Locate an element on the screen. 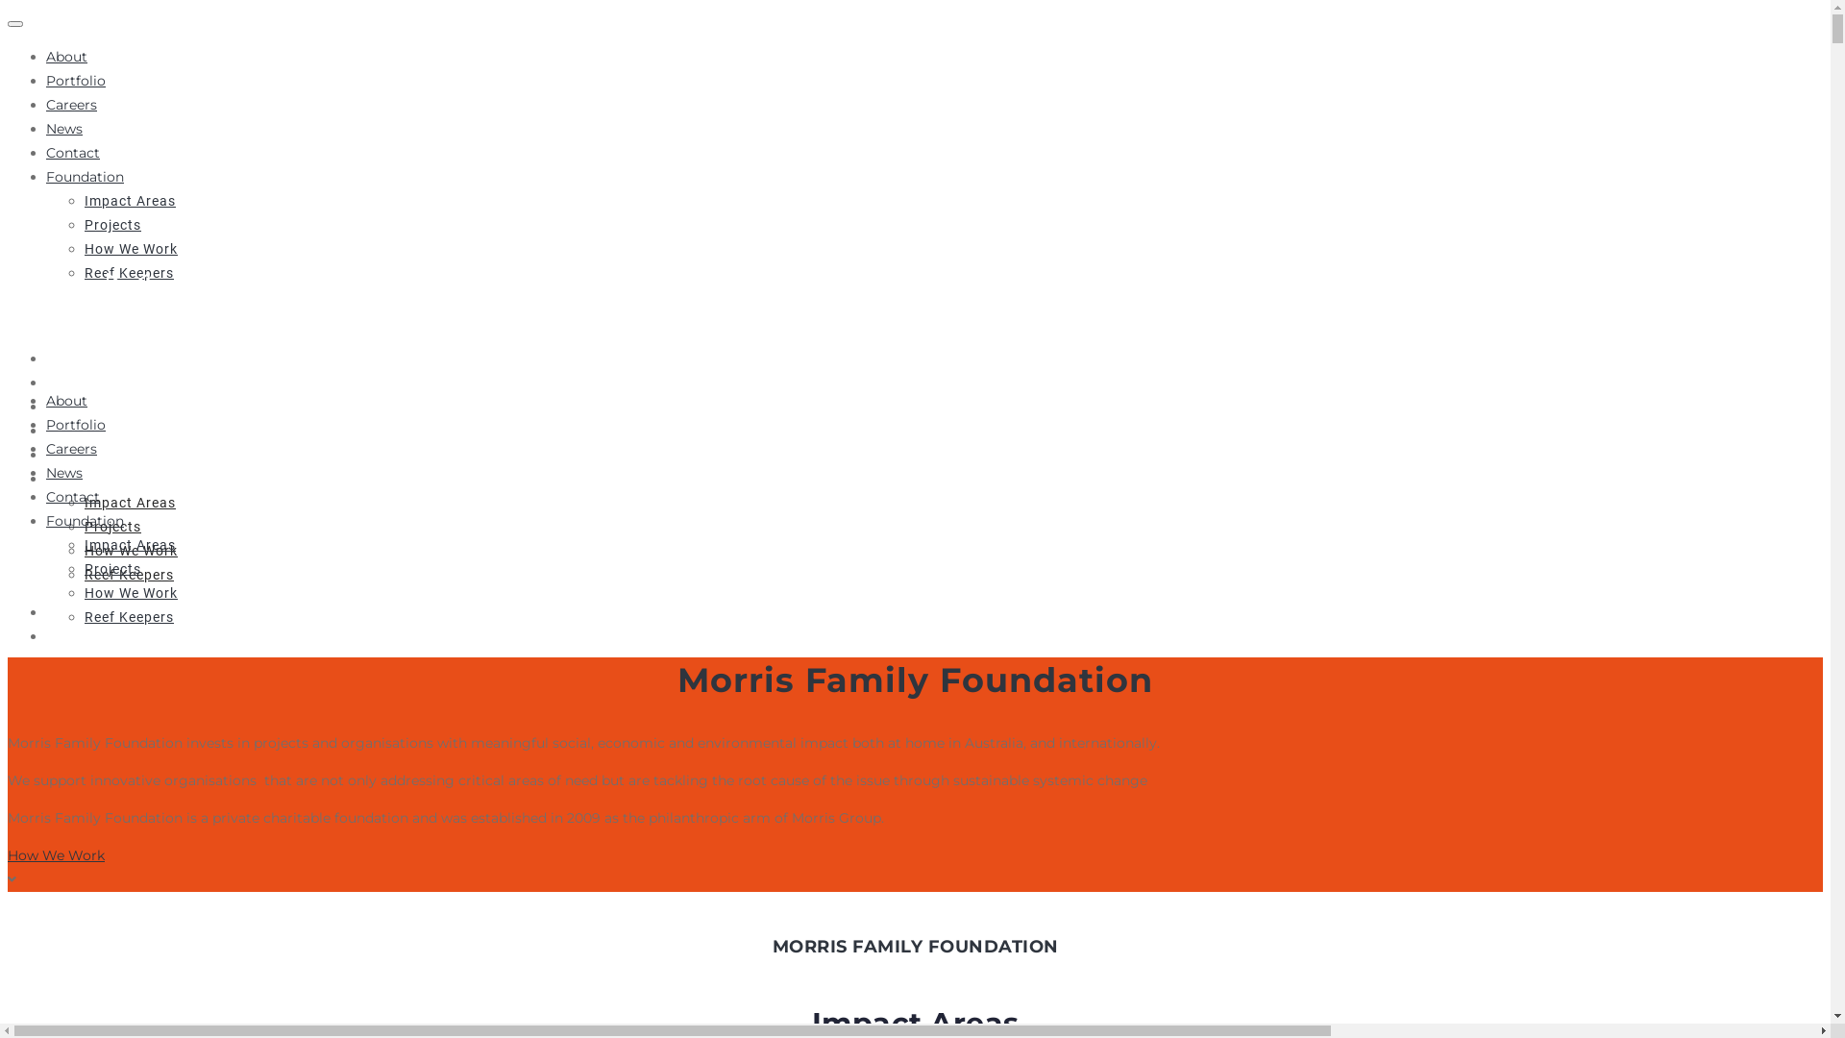 Image resolution: width=1845 pixels, height=1038 pixels. News is located at coordinates (64, 473).